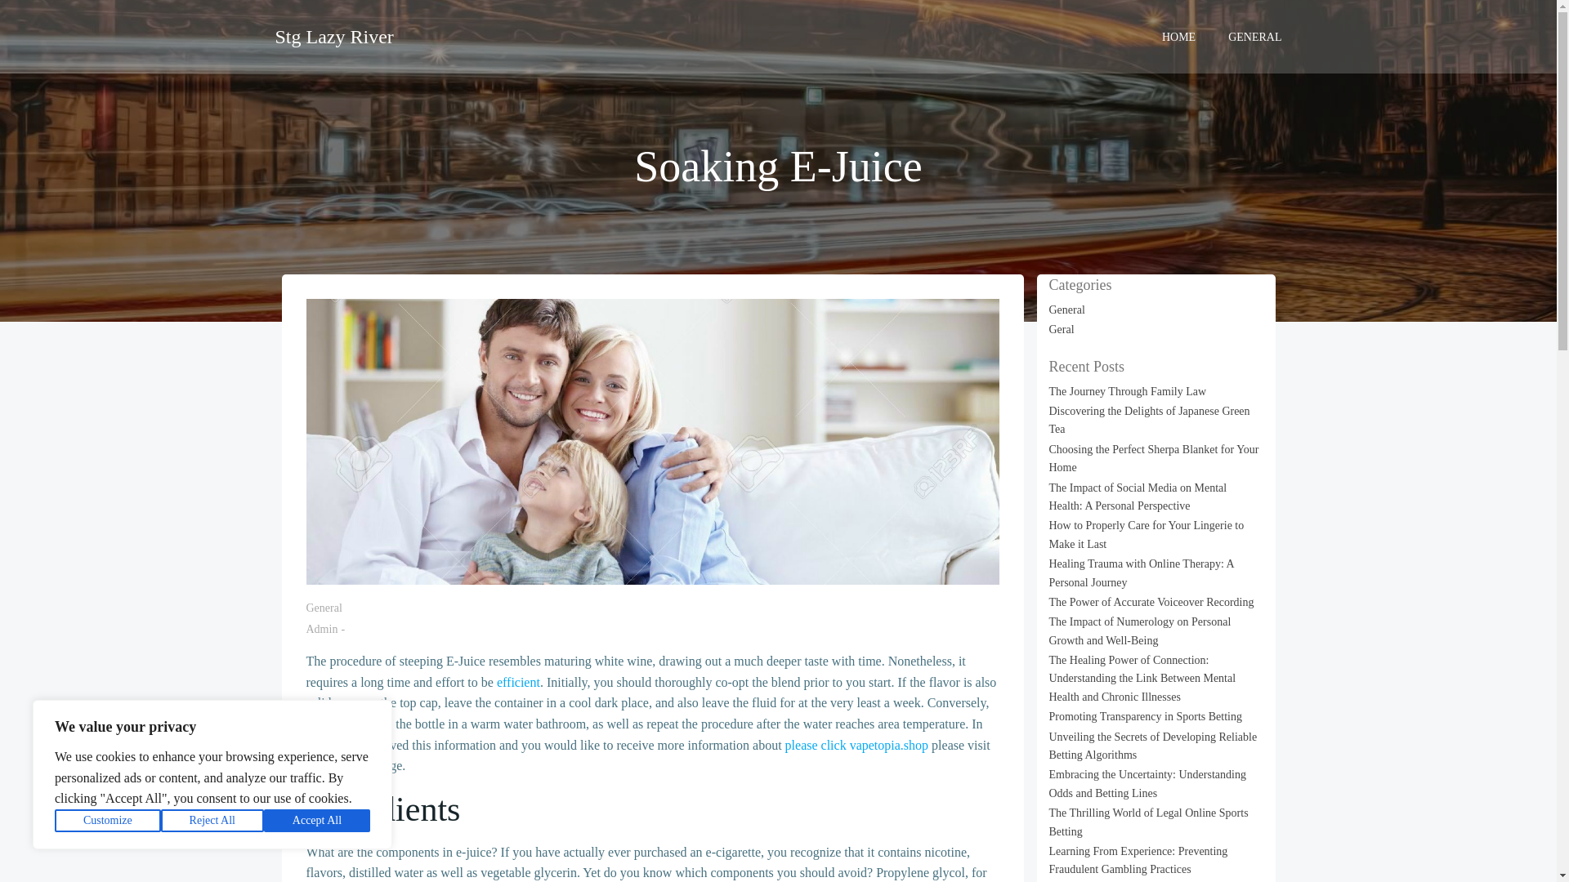 The width and height of the screenshot is (1569, 882). I want to click on Admin, so click(321, 629).